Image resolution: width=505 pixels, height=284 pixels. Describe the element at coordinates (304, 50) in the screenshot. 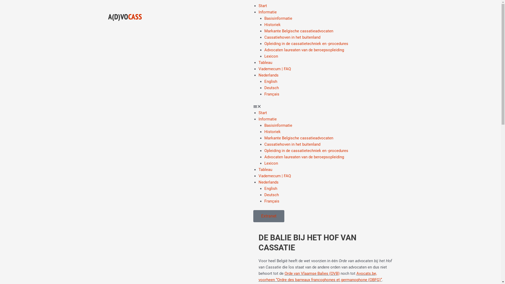

I see `Advocaten laureaten van de beroepsopleiding` at that location.